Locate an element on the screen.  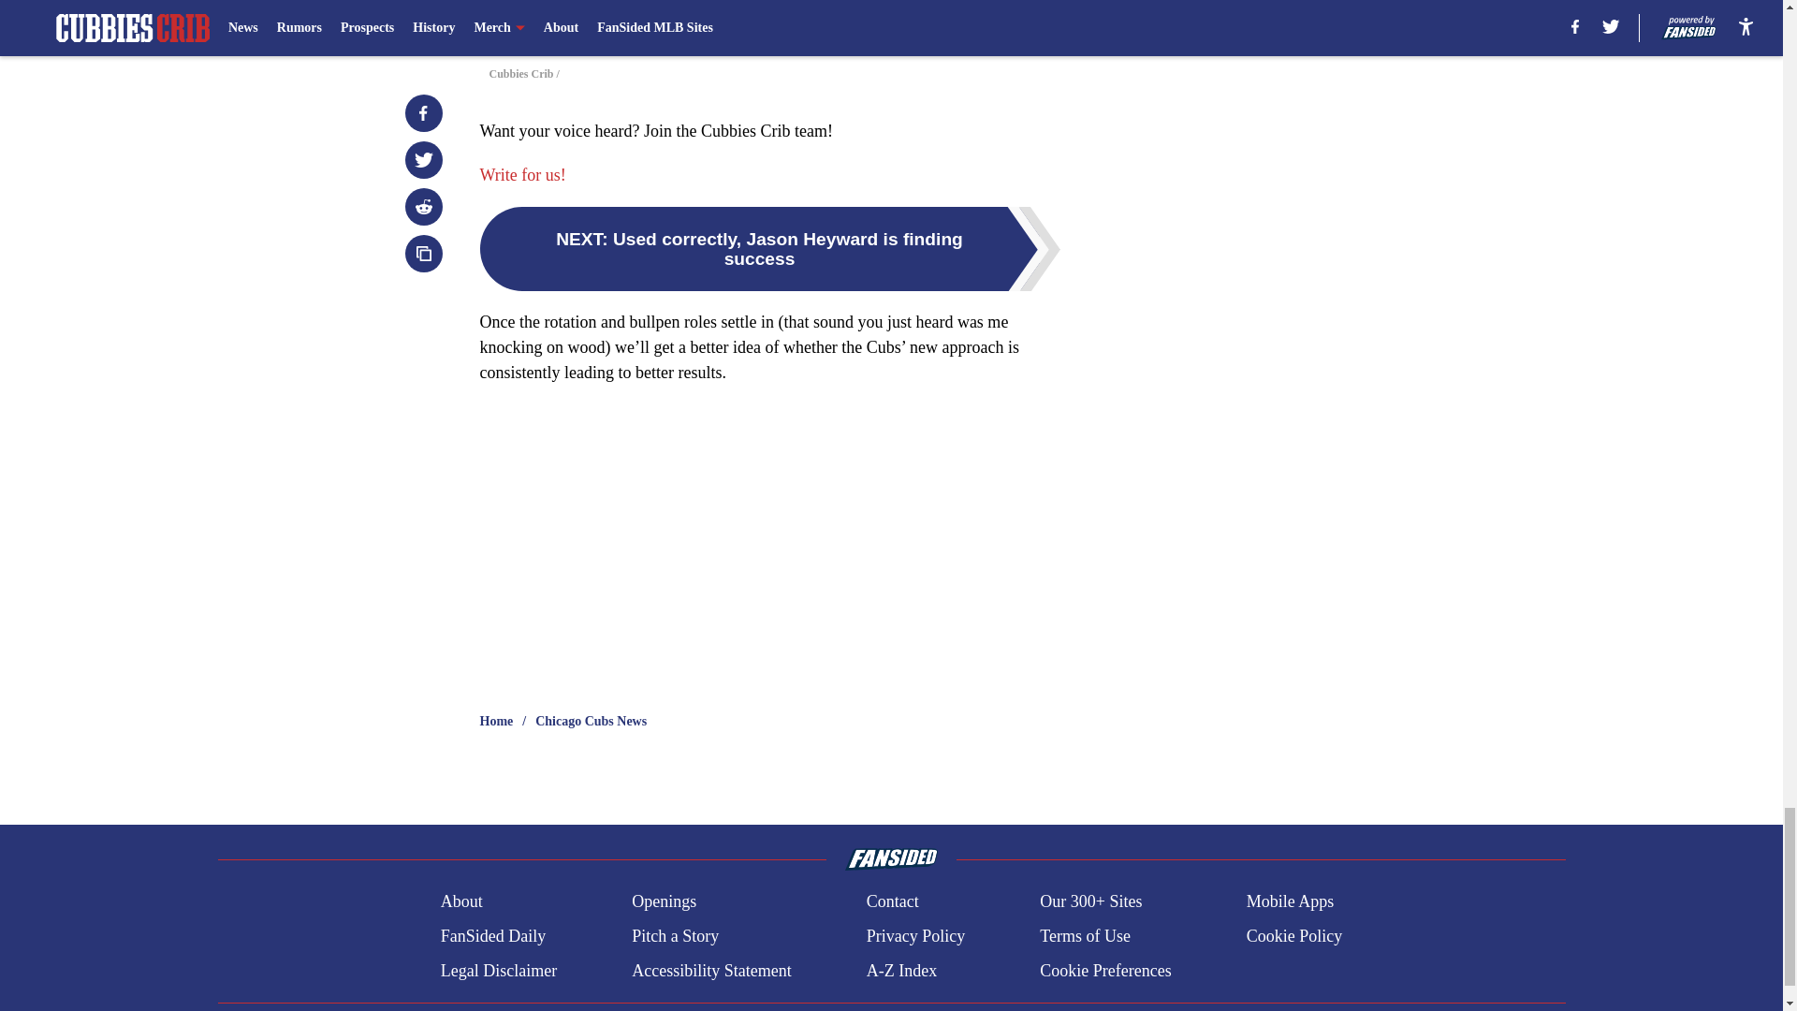
Write for us! is located at coordinates (522, 174).